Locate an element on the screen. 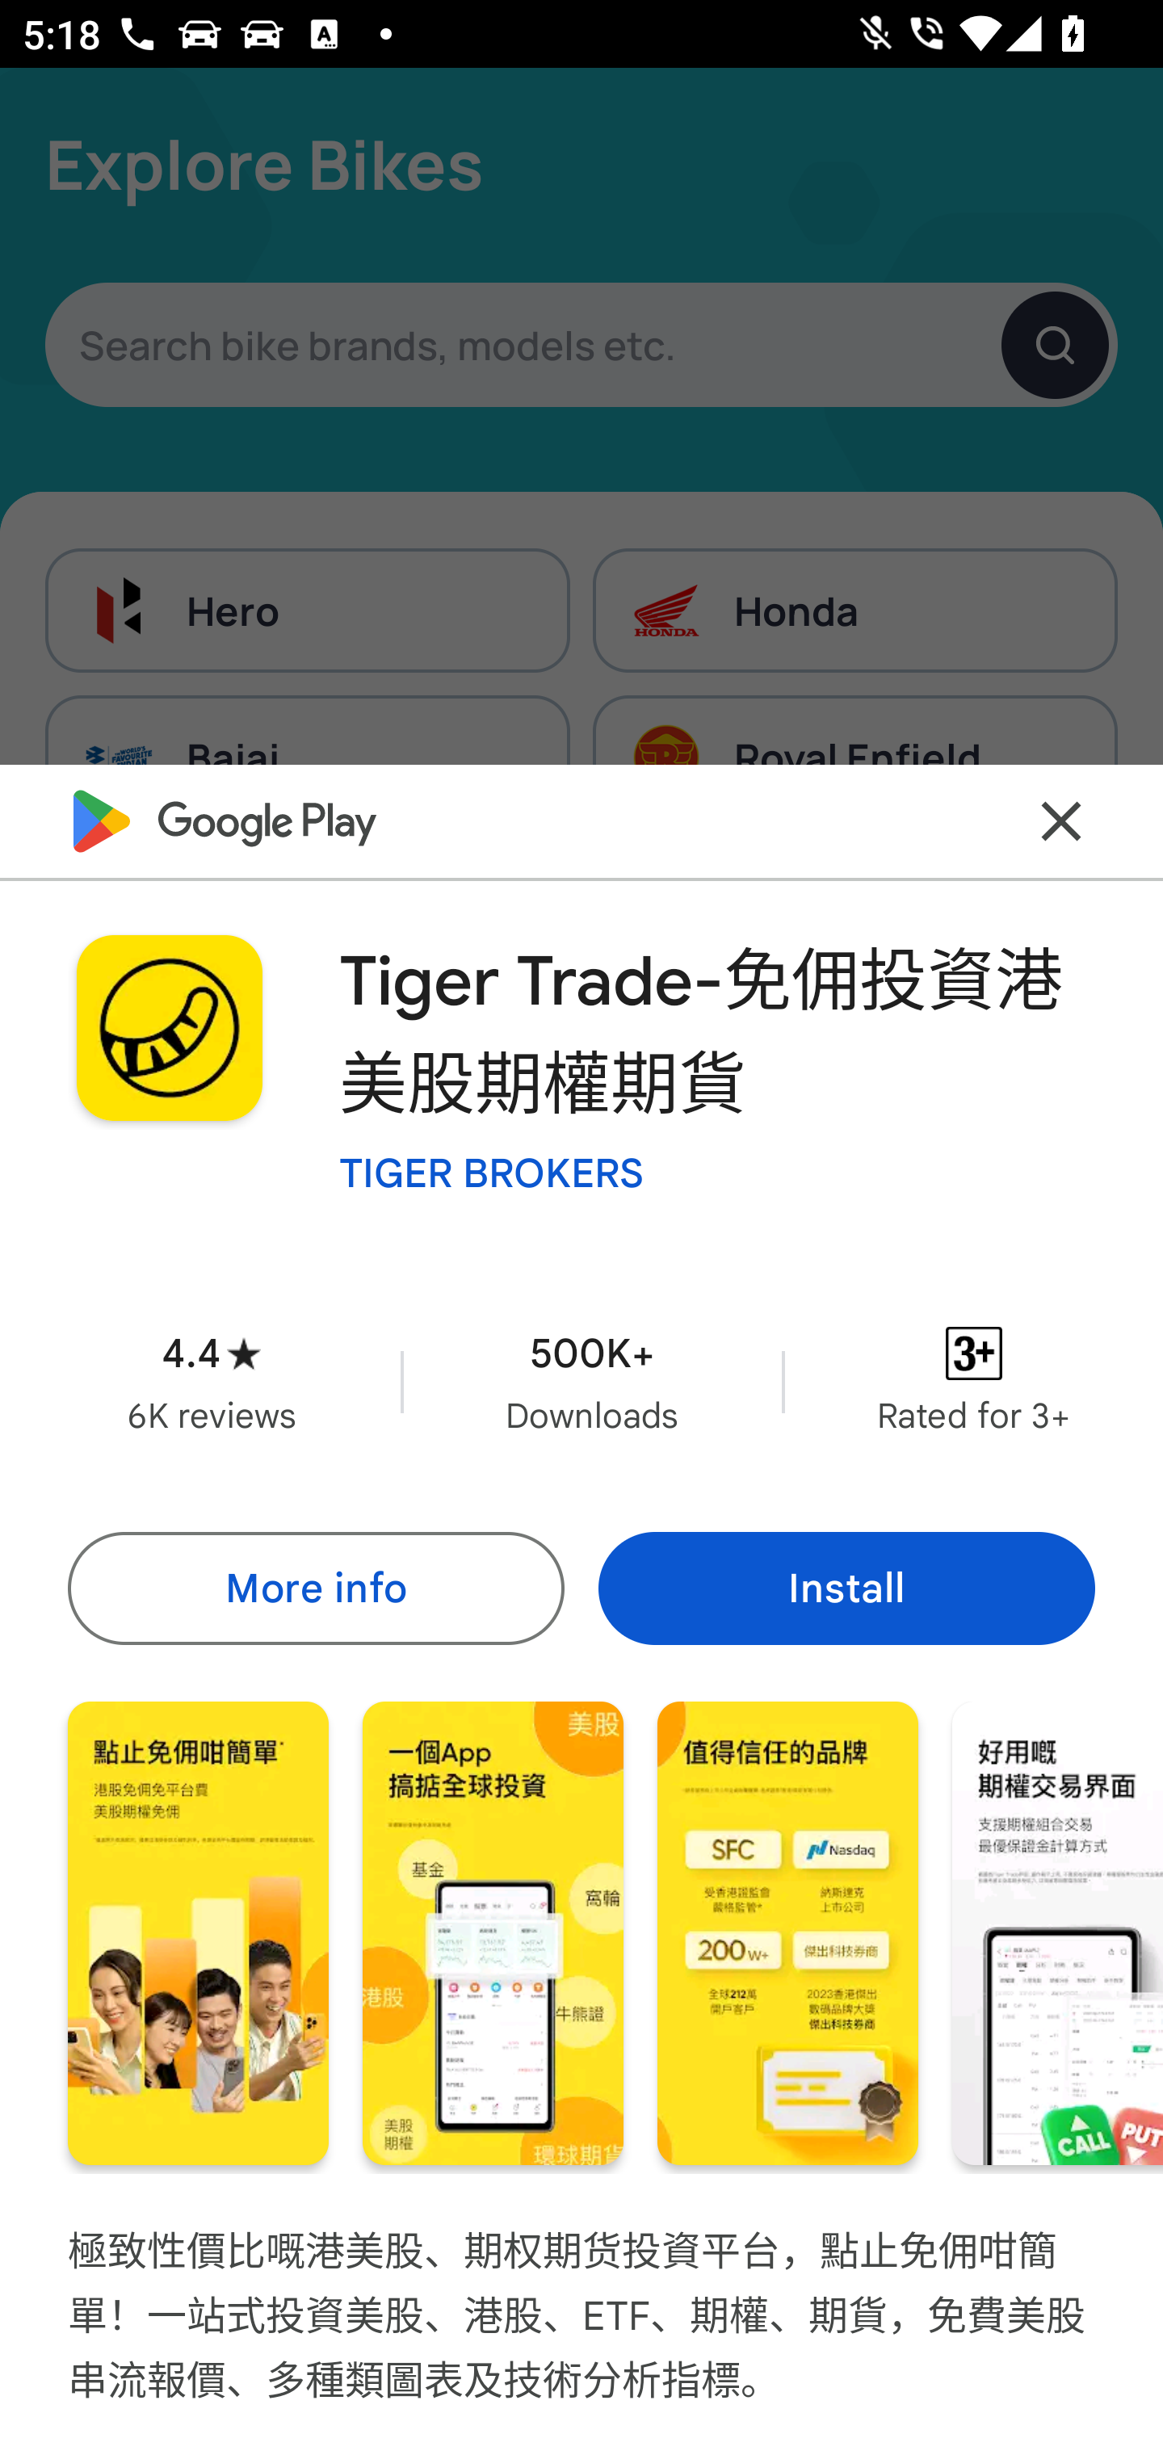 Image resolution: width=1163 pixels, height=2455 pixels. Close is located at coordinates (1061, 822).